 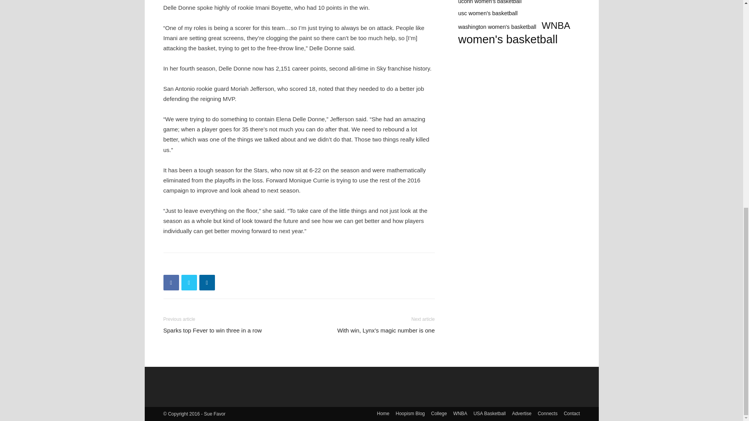 What do you see at coordinates (171, 283) in the screenshot?
I see `Facebook` at bounding box center [171, 283].